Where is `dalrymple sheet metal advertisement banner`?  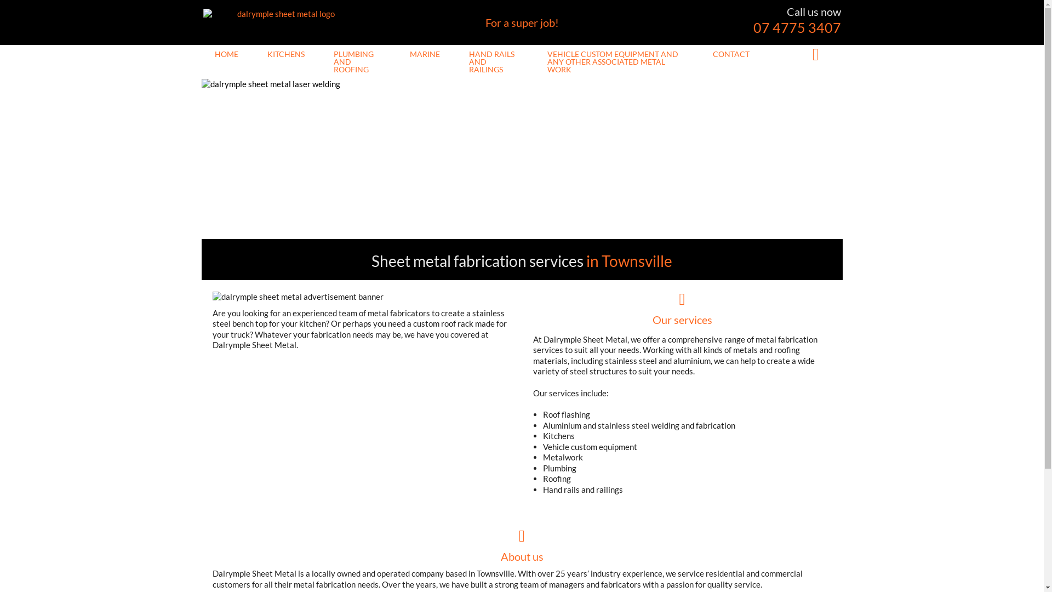
dalrymple sheet metal advertisement banner is located at coordinates (359, 297).